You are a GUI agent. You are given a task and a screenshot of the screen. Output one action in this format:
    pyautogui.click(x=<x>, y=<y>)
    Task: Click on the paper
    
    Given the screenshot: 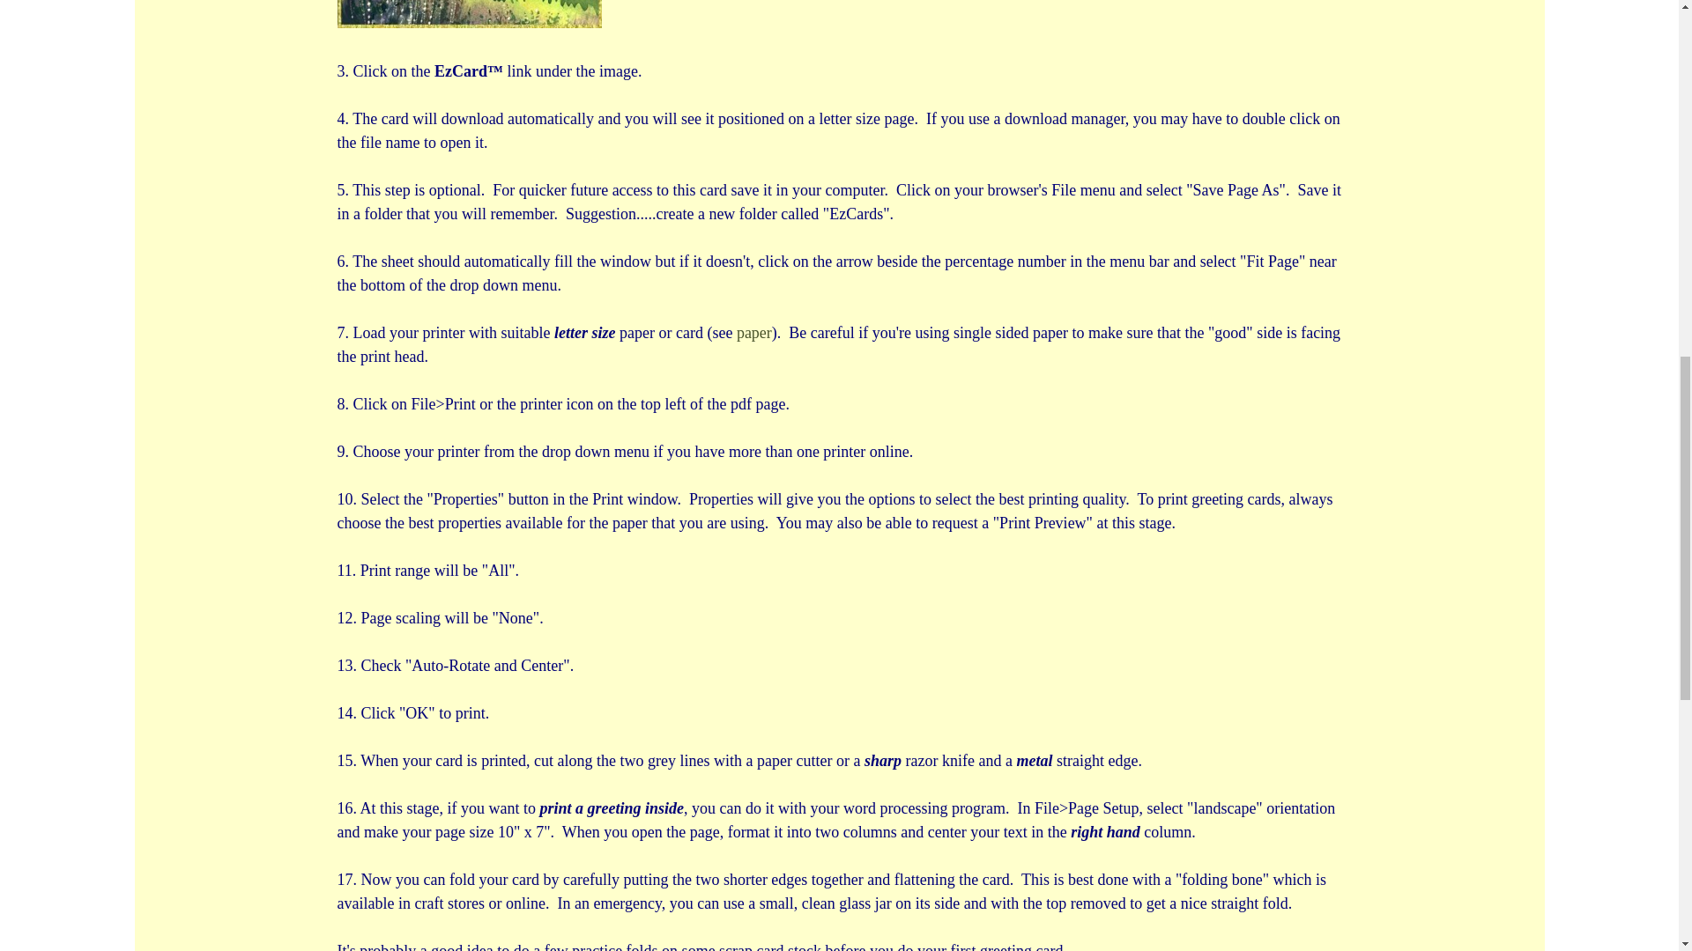 What is the action you would take?
    pyautogui.click(x=753, y=333)
    